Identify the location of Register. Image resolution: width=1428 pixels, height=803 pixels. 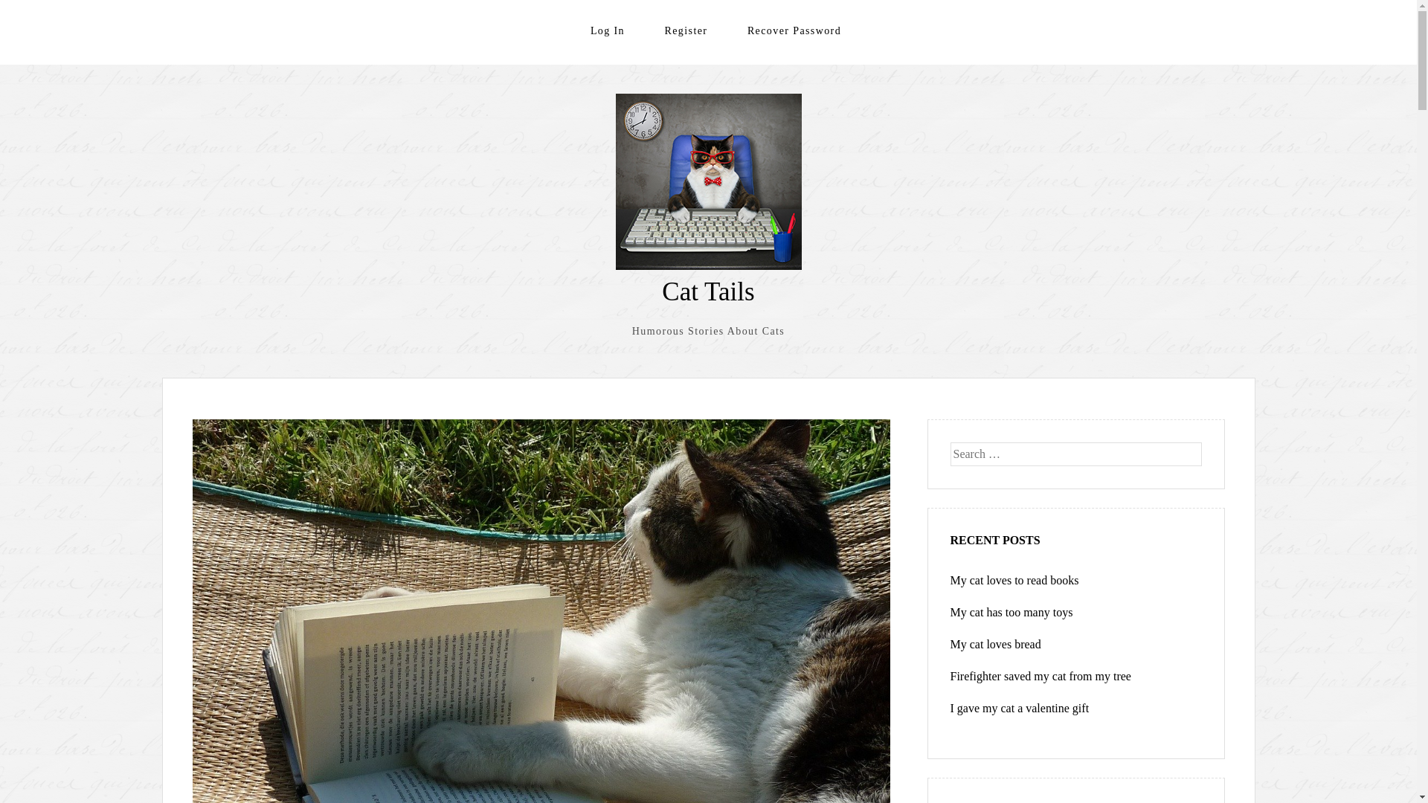
(686, 31).